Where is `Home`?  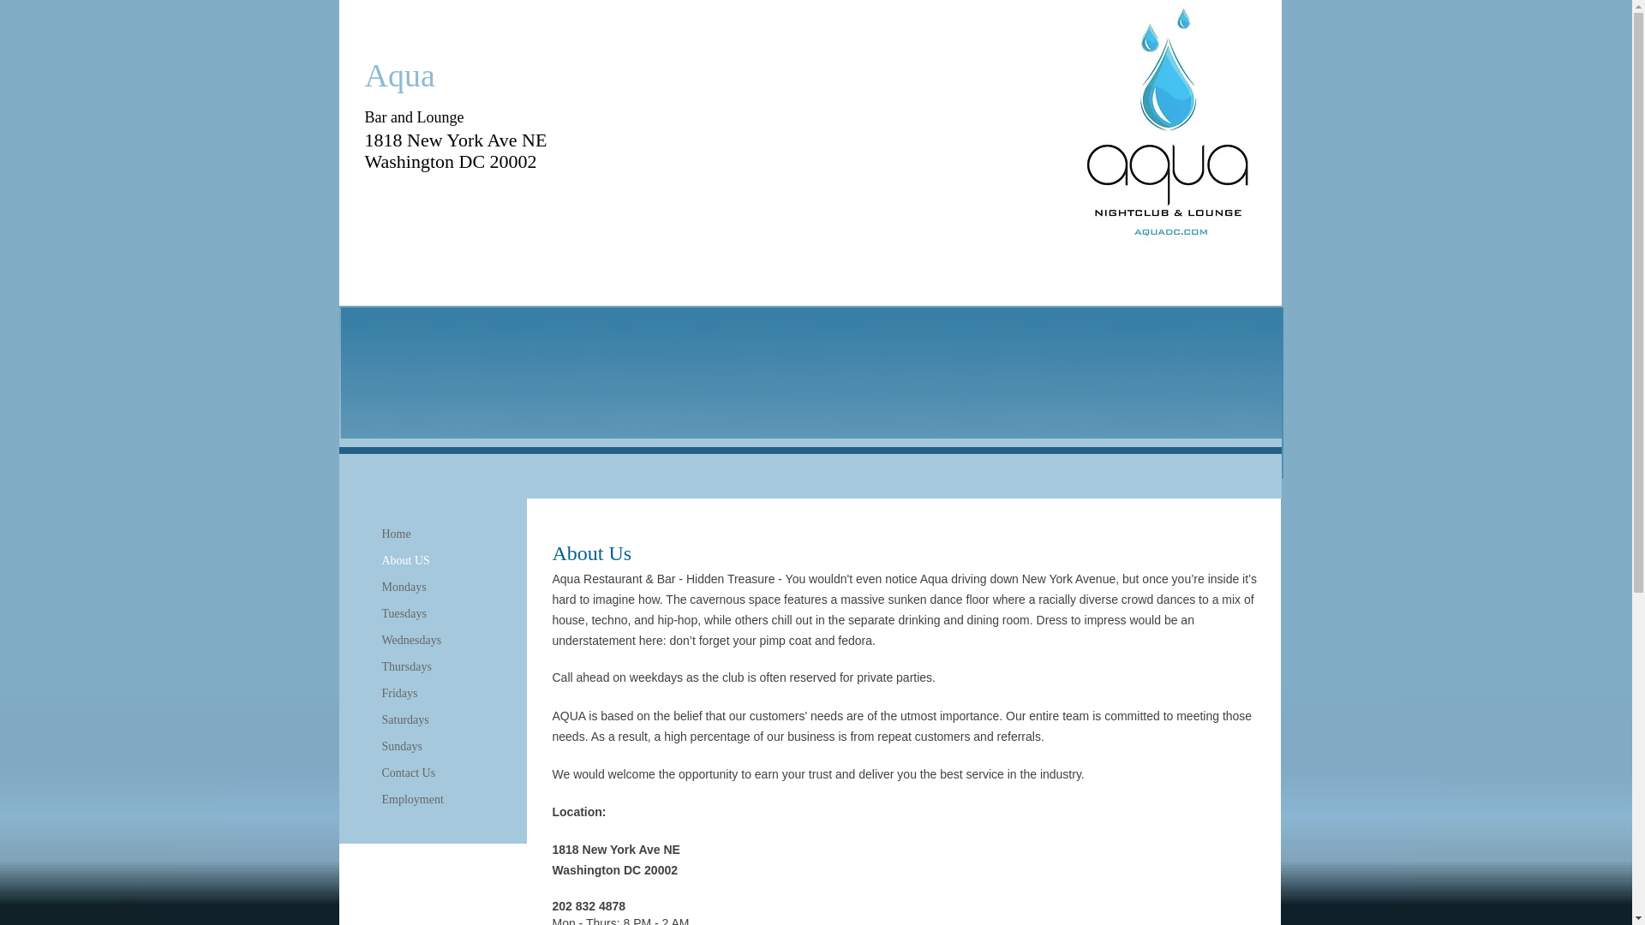
Home is located at coordinates (396, 534).